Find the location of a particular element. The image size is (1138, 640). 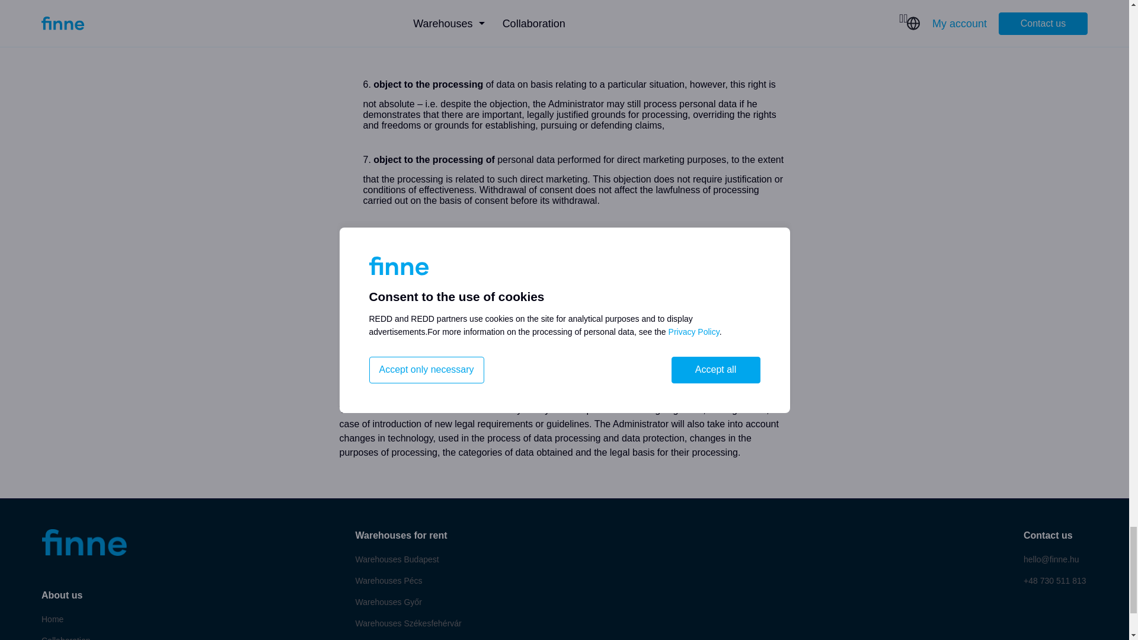

Warehouses Szeged is located at coordinates (394, 639).